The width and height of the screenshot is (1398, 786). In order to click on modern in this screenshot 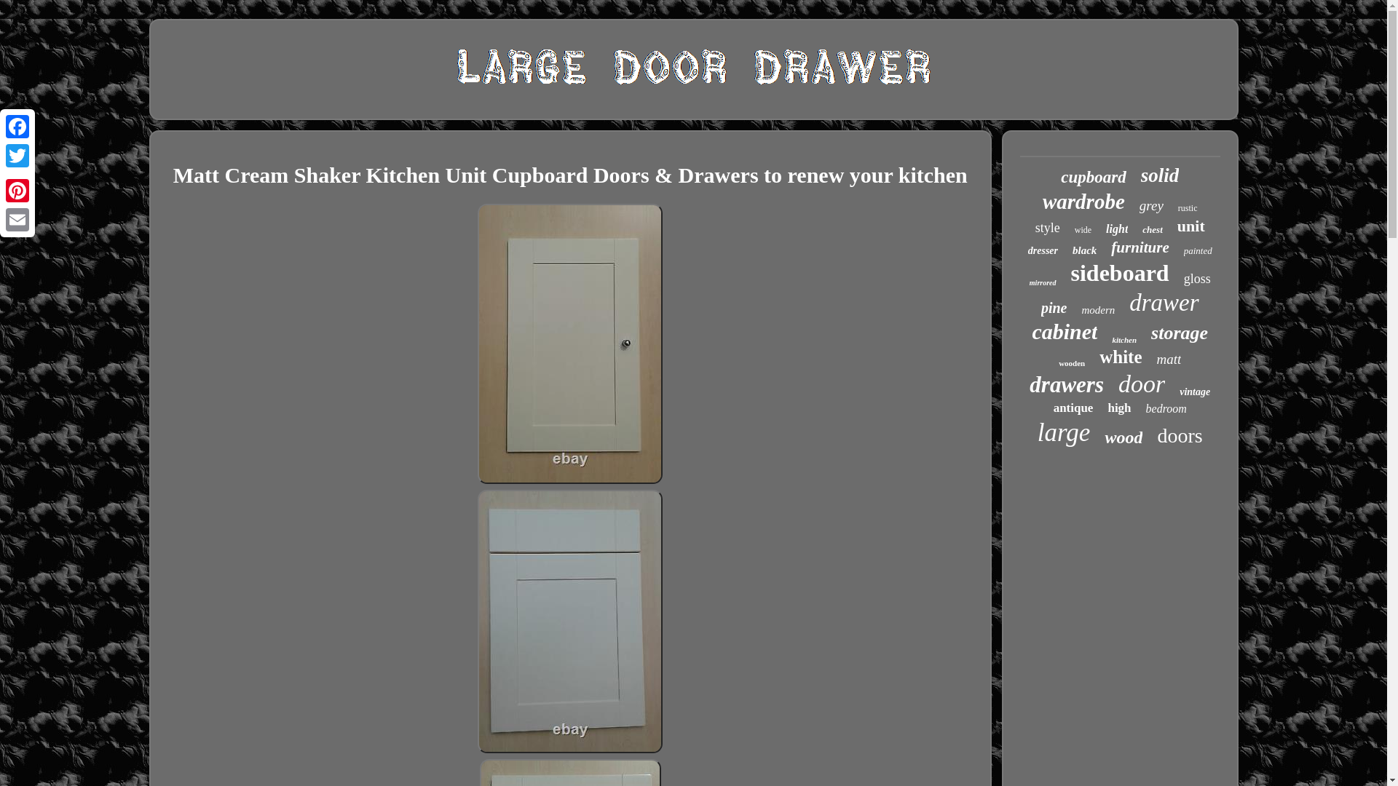, I will do `click(1097, 310)`.